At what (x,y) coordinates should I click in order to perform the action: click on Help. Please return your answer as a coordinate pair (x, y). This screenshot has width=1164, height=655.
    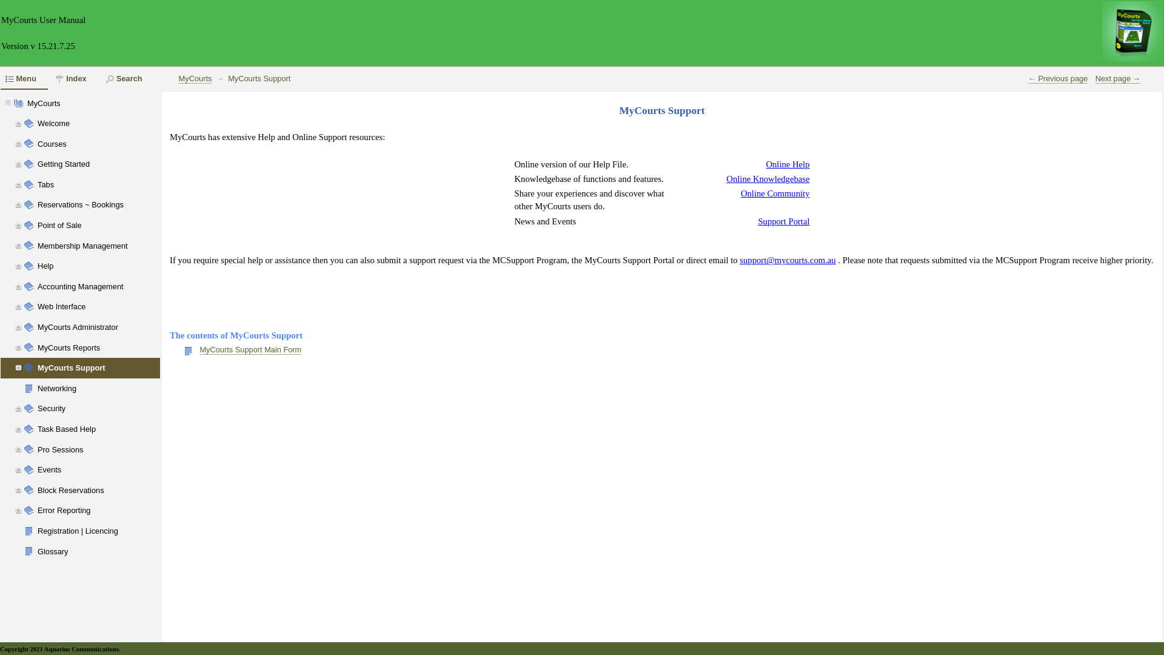
    Looking at the image, I should click on (114, 266).